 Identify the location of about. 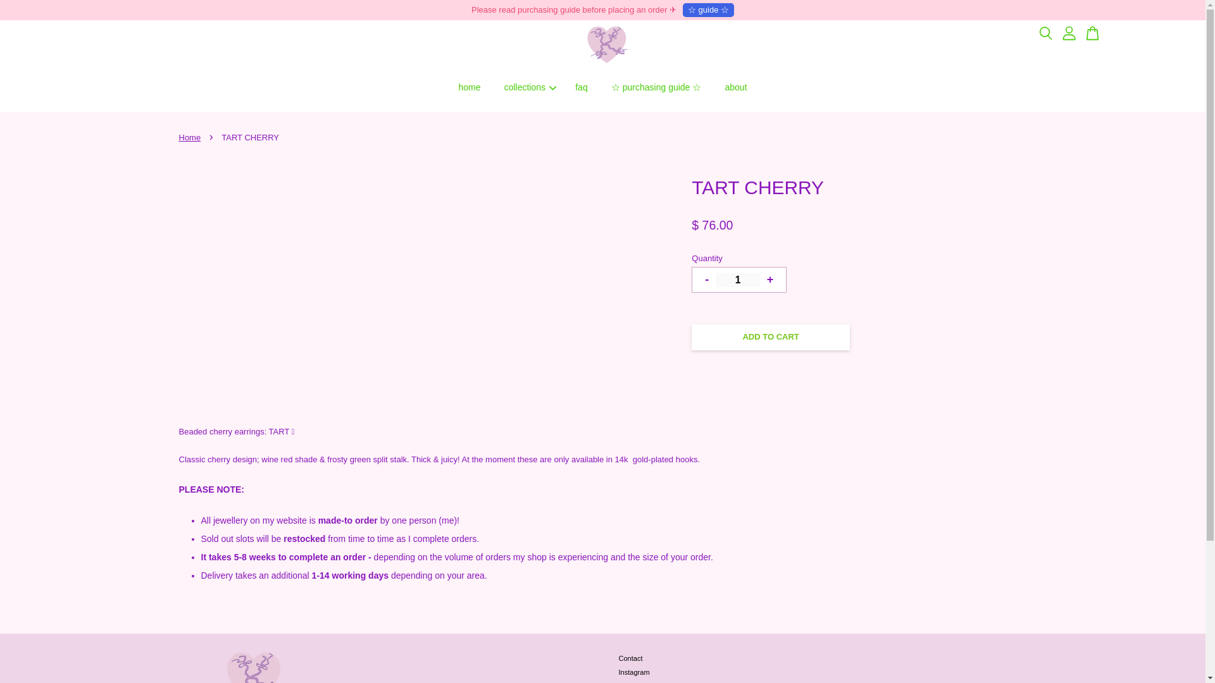
(735, 87).